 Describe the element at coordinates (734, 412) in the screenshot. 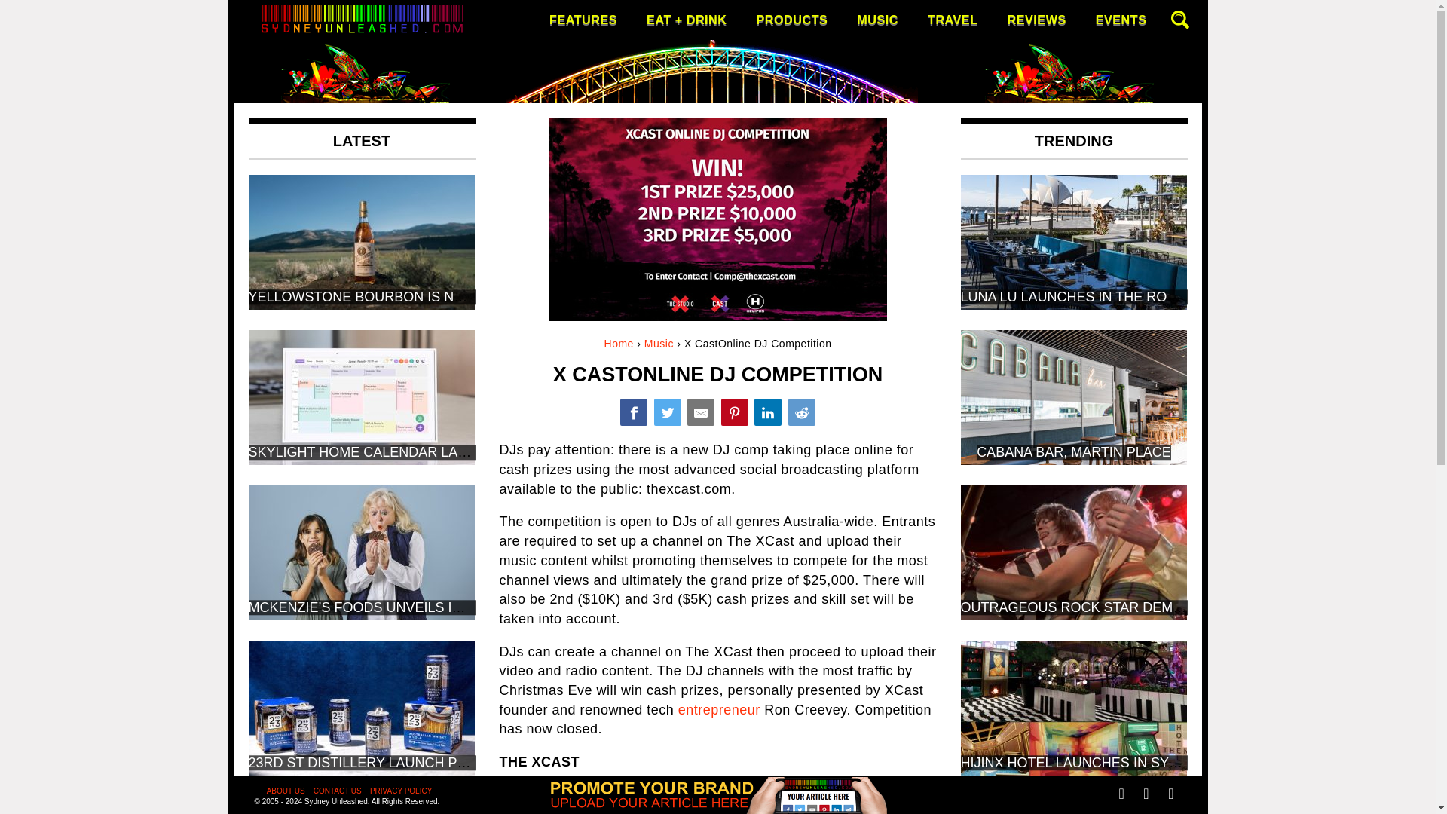

I see `Pinterest` at that location.